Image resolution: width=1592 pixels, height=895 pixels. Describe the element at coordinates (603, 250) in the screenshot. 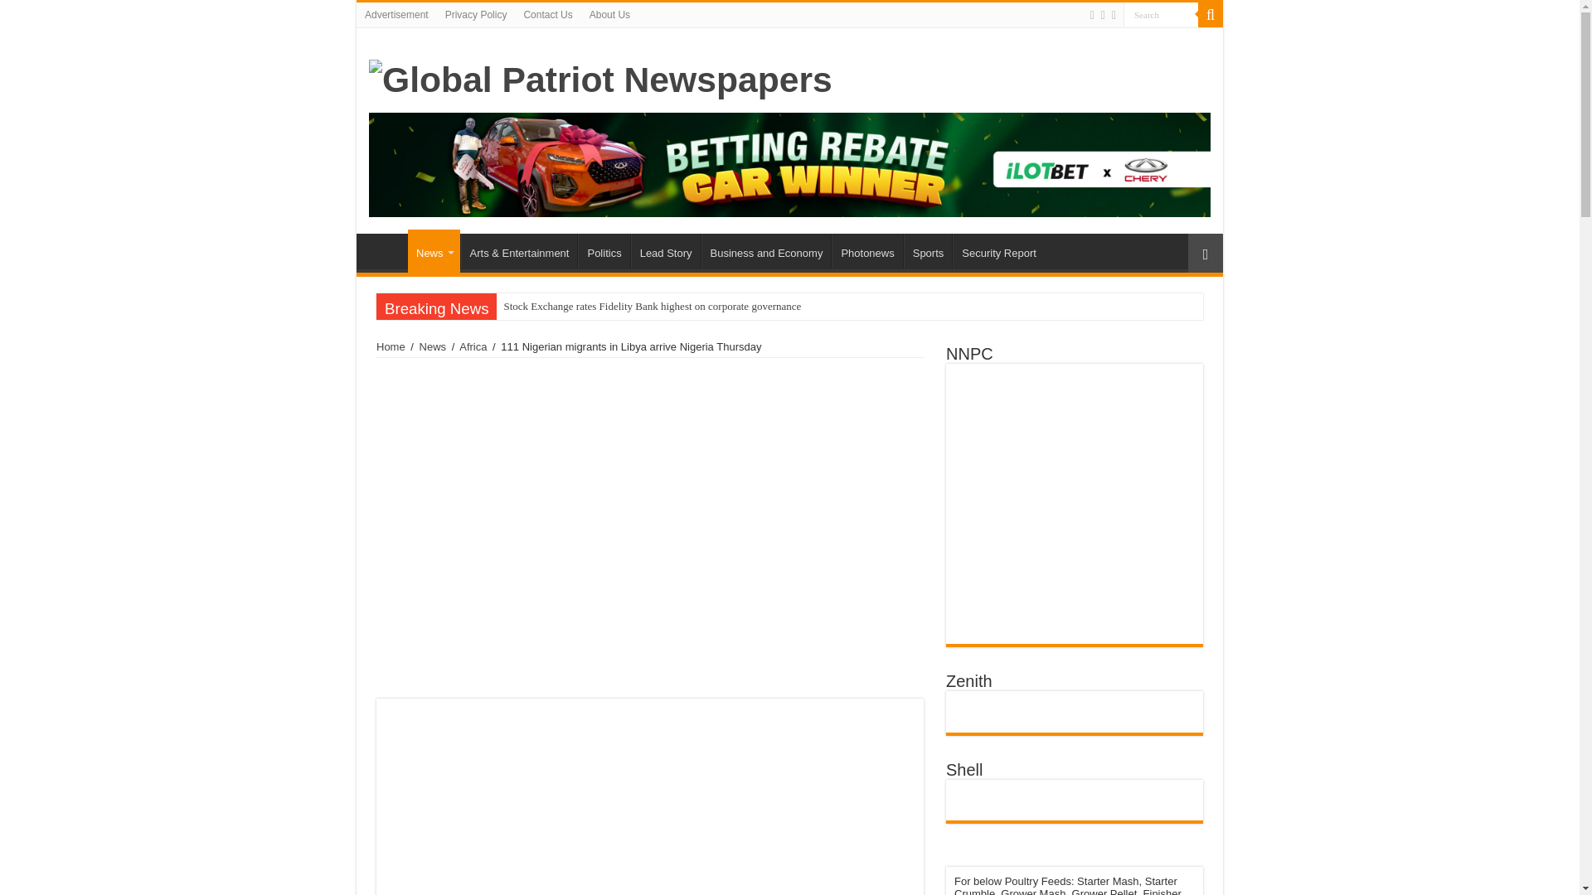

I see `Politics` at that location.